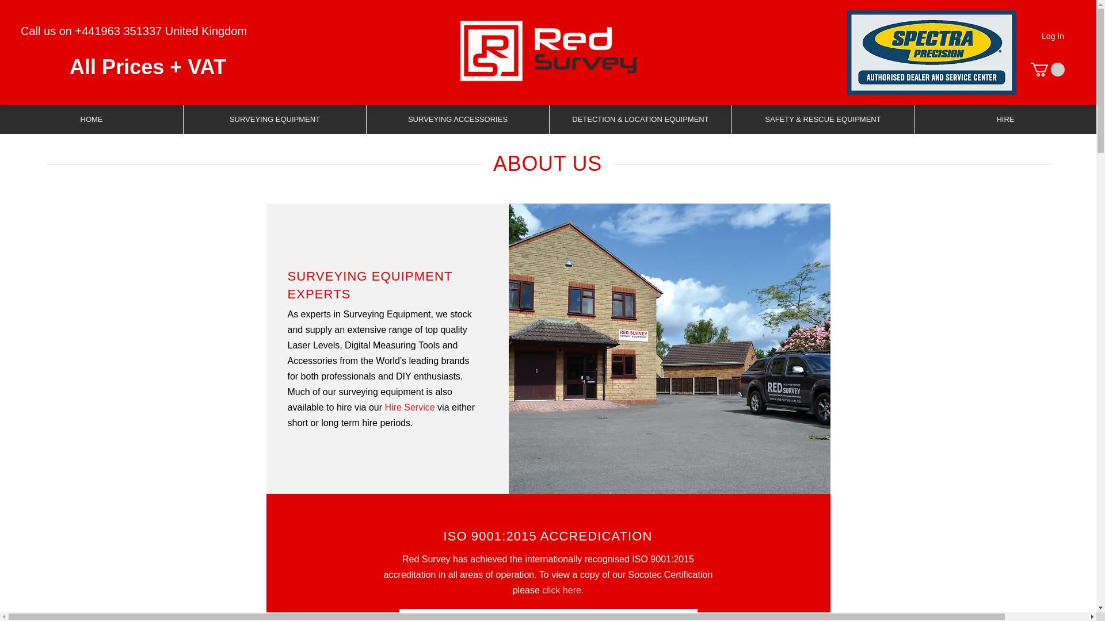 The image size is (1105, 621). What do you see at coordinates (92, 120) in the screenshot?
I see `HOME` at bounding box center [92, 120].